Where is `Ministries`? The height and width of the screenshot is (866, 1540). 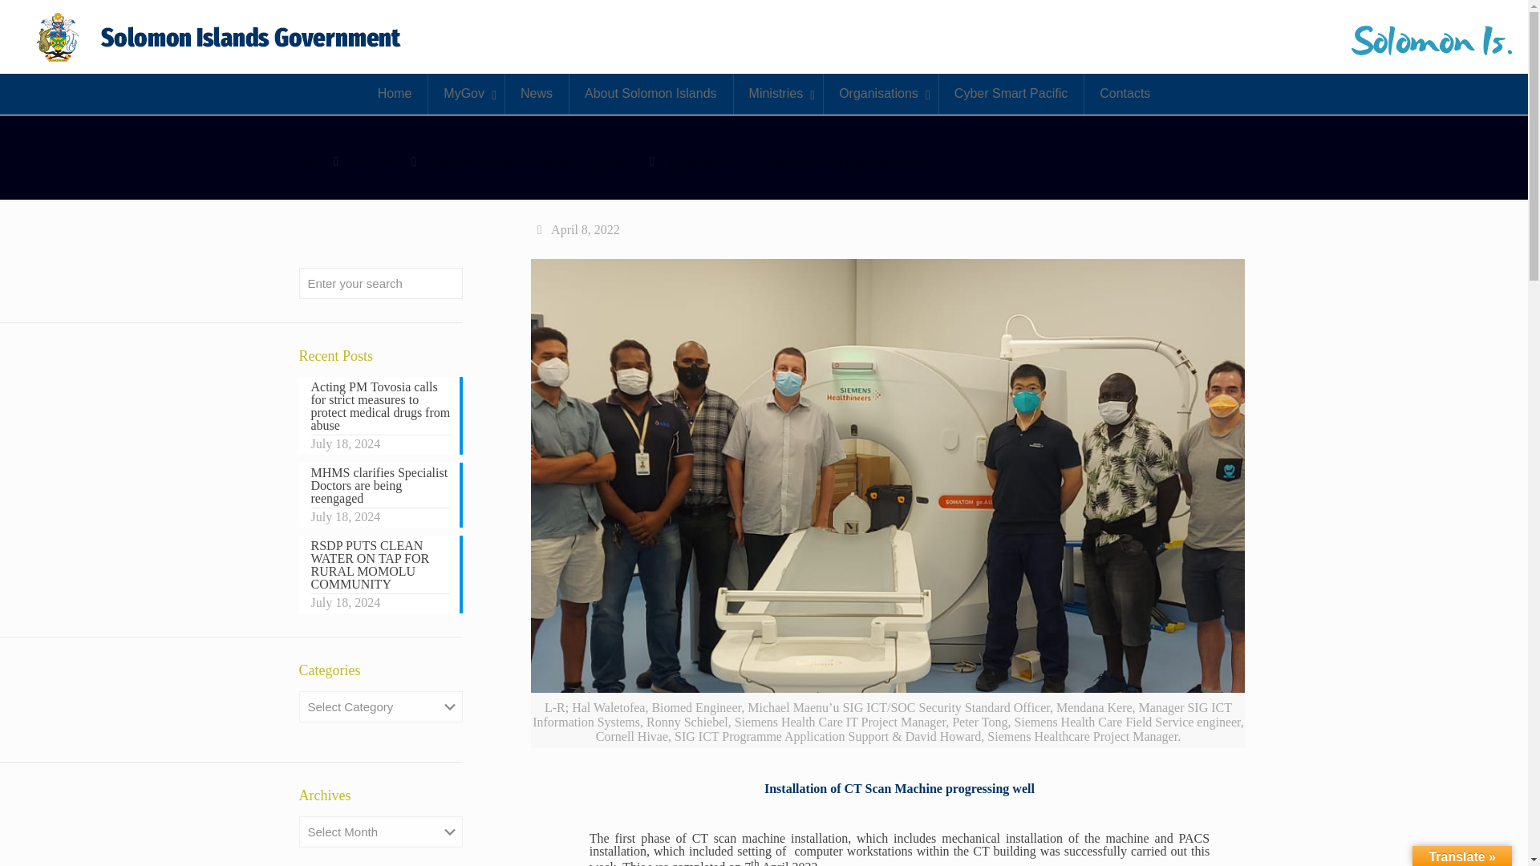
Ministries is located at coordinates (778, 93).